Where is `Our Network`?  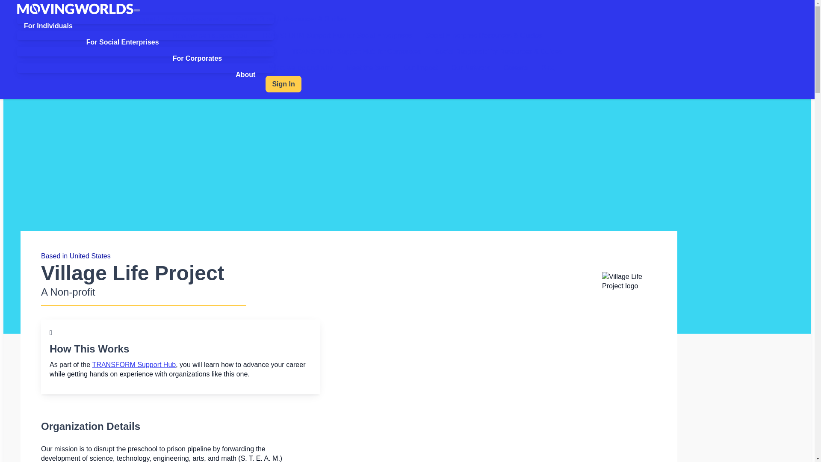 Our Network is located at coordinates (470, 68).